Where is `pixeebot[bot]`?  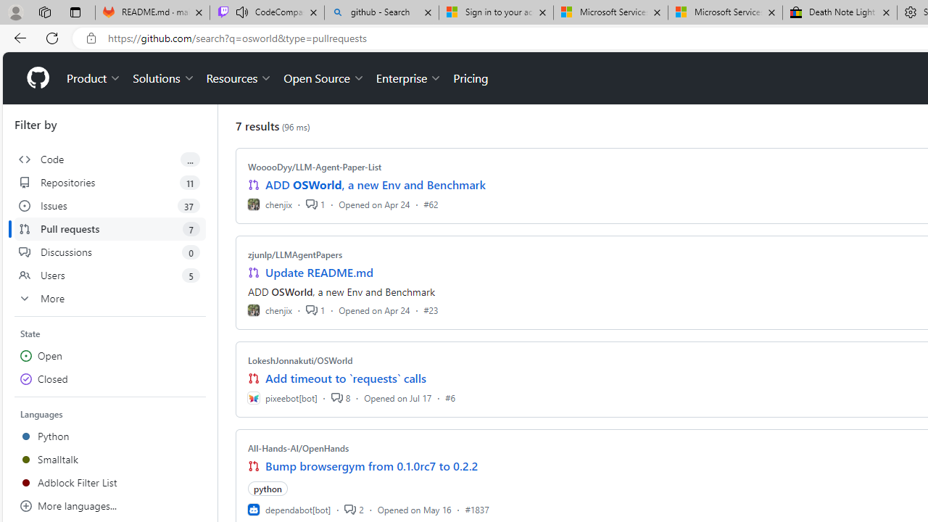 pixeebot[bot] is located at coordinates (282, 397).